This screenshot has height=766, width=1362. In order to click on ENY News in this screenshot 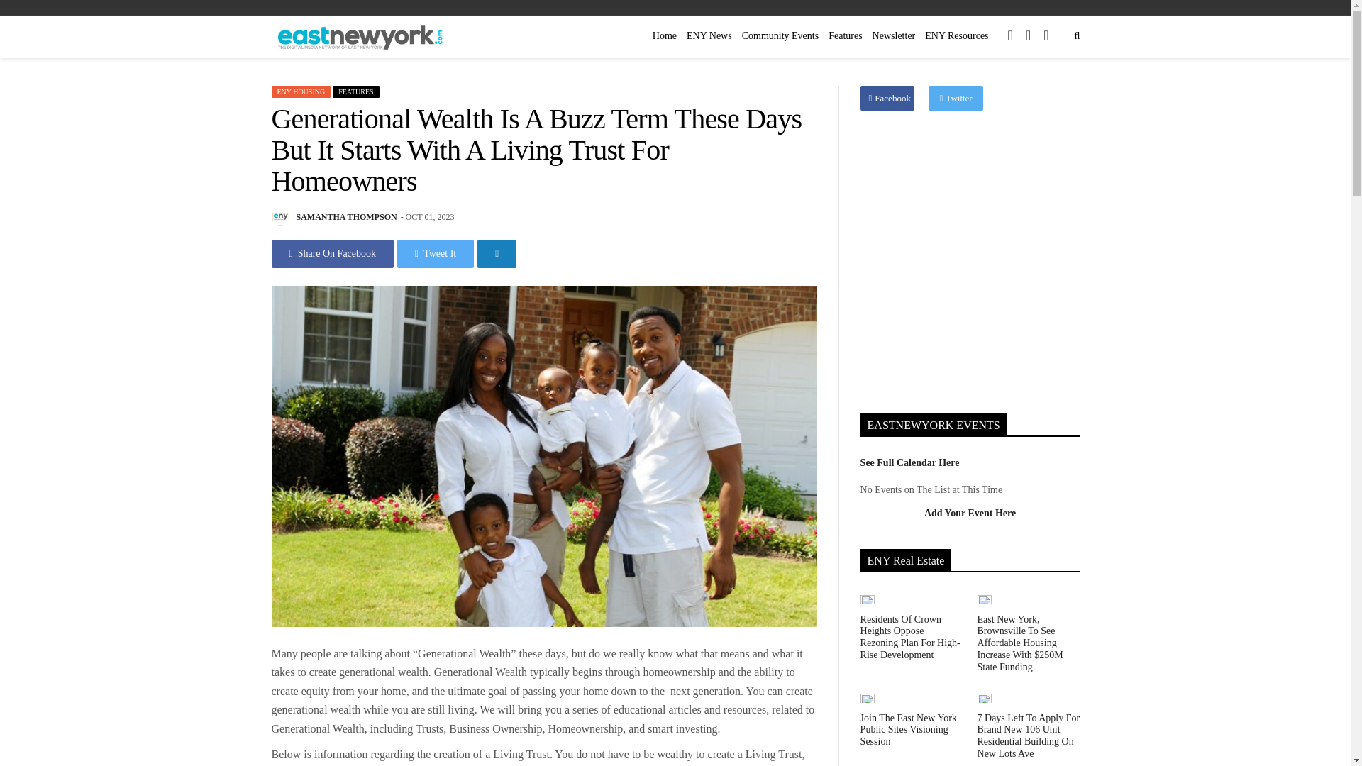, I will do `click(709, 35)`.